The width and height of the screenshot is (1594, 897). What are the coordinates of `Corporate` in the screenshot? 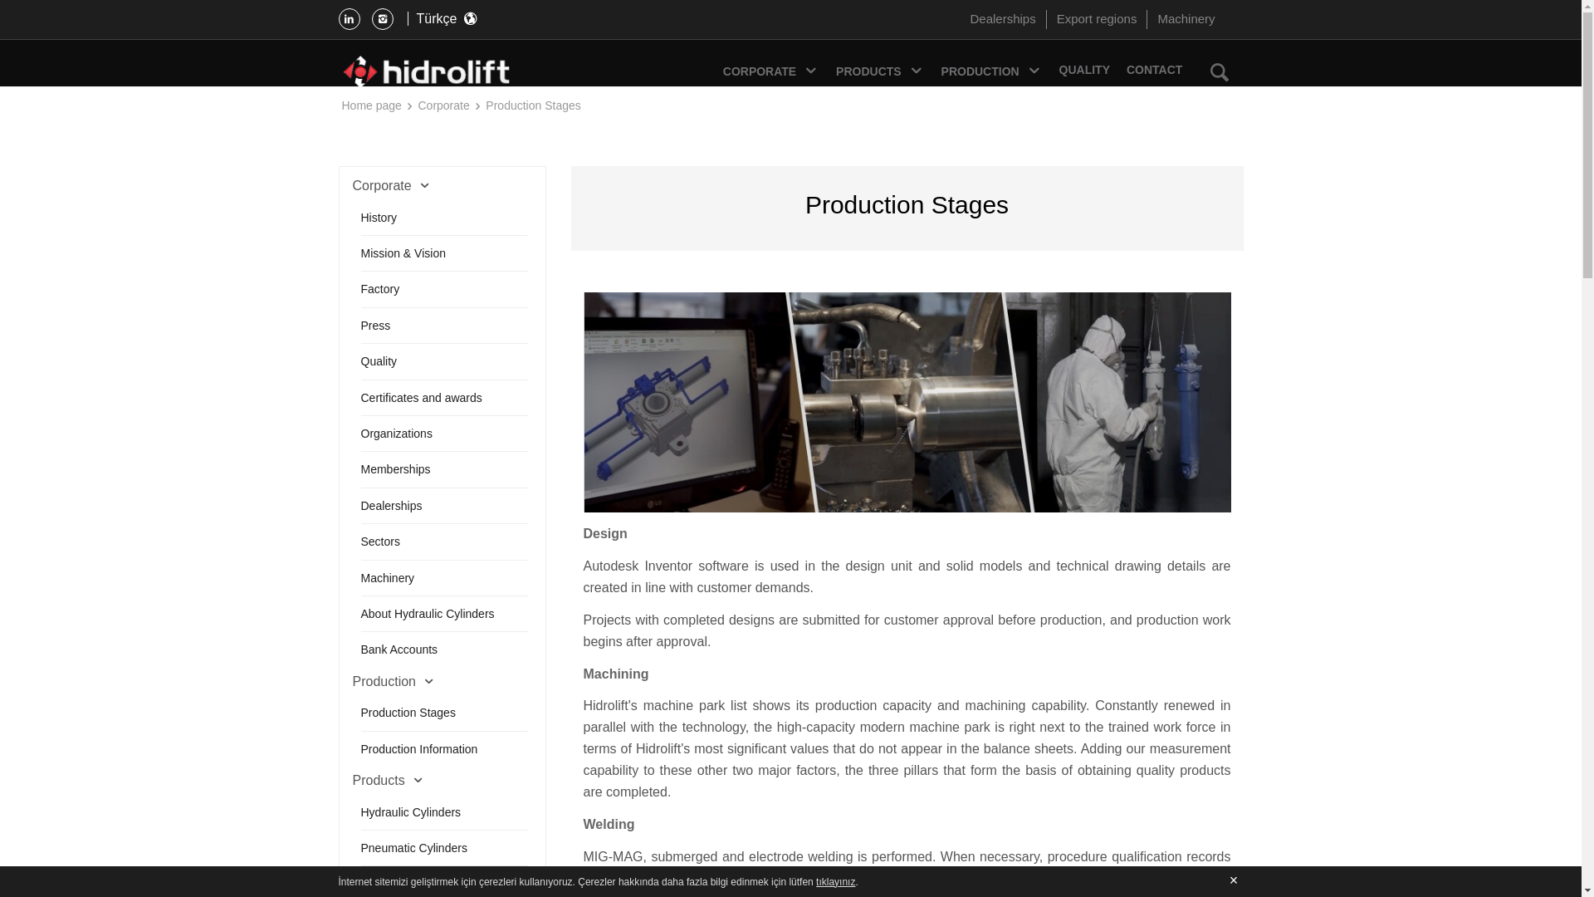 It's located at (443, 105).